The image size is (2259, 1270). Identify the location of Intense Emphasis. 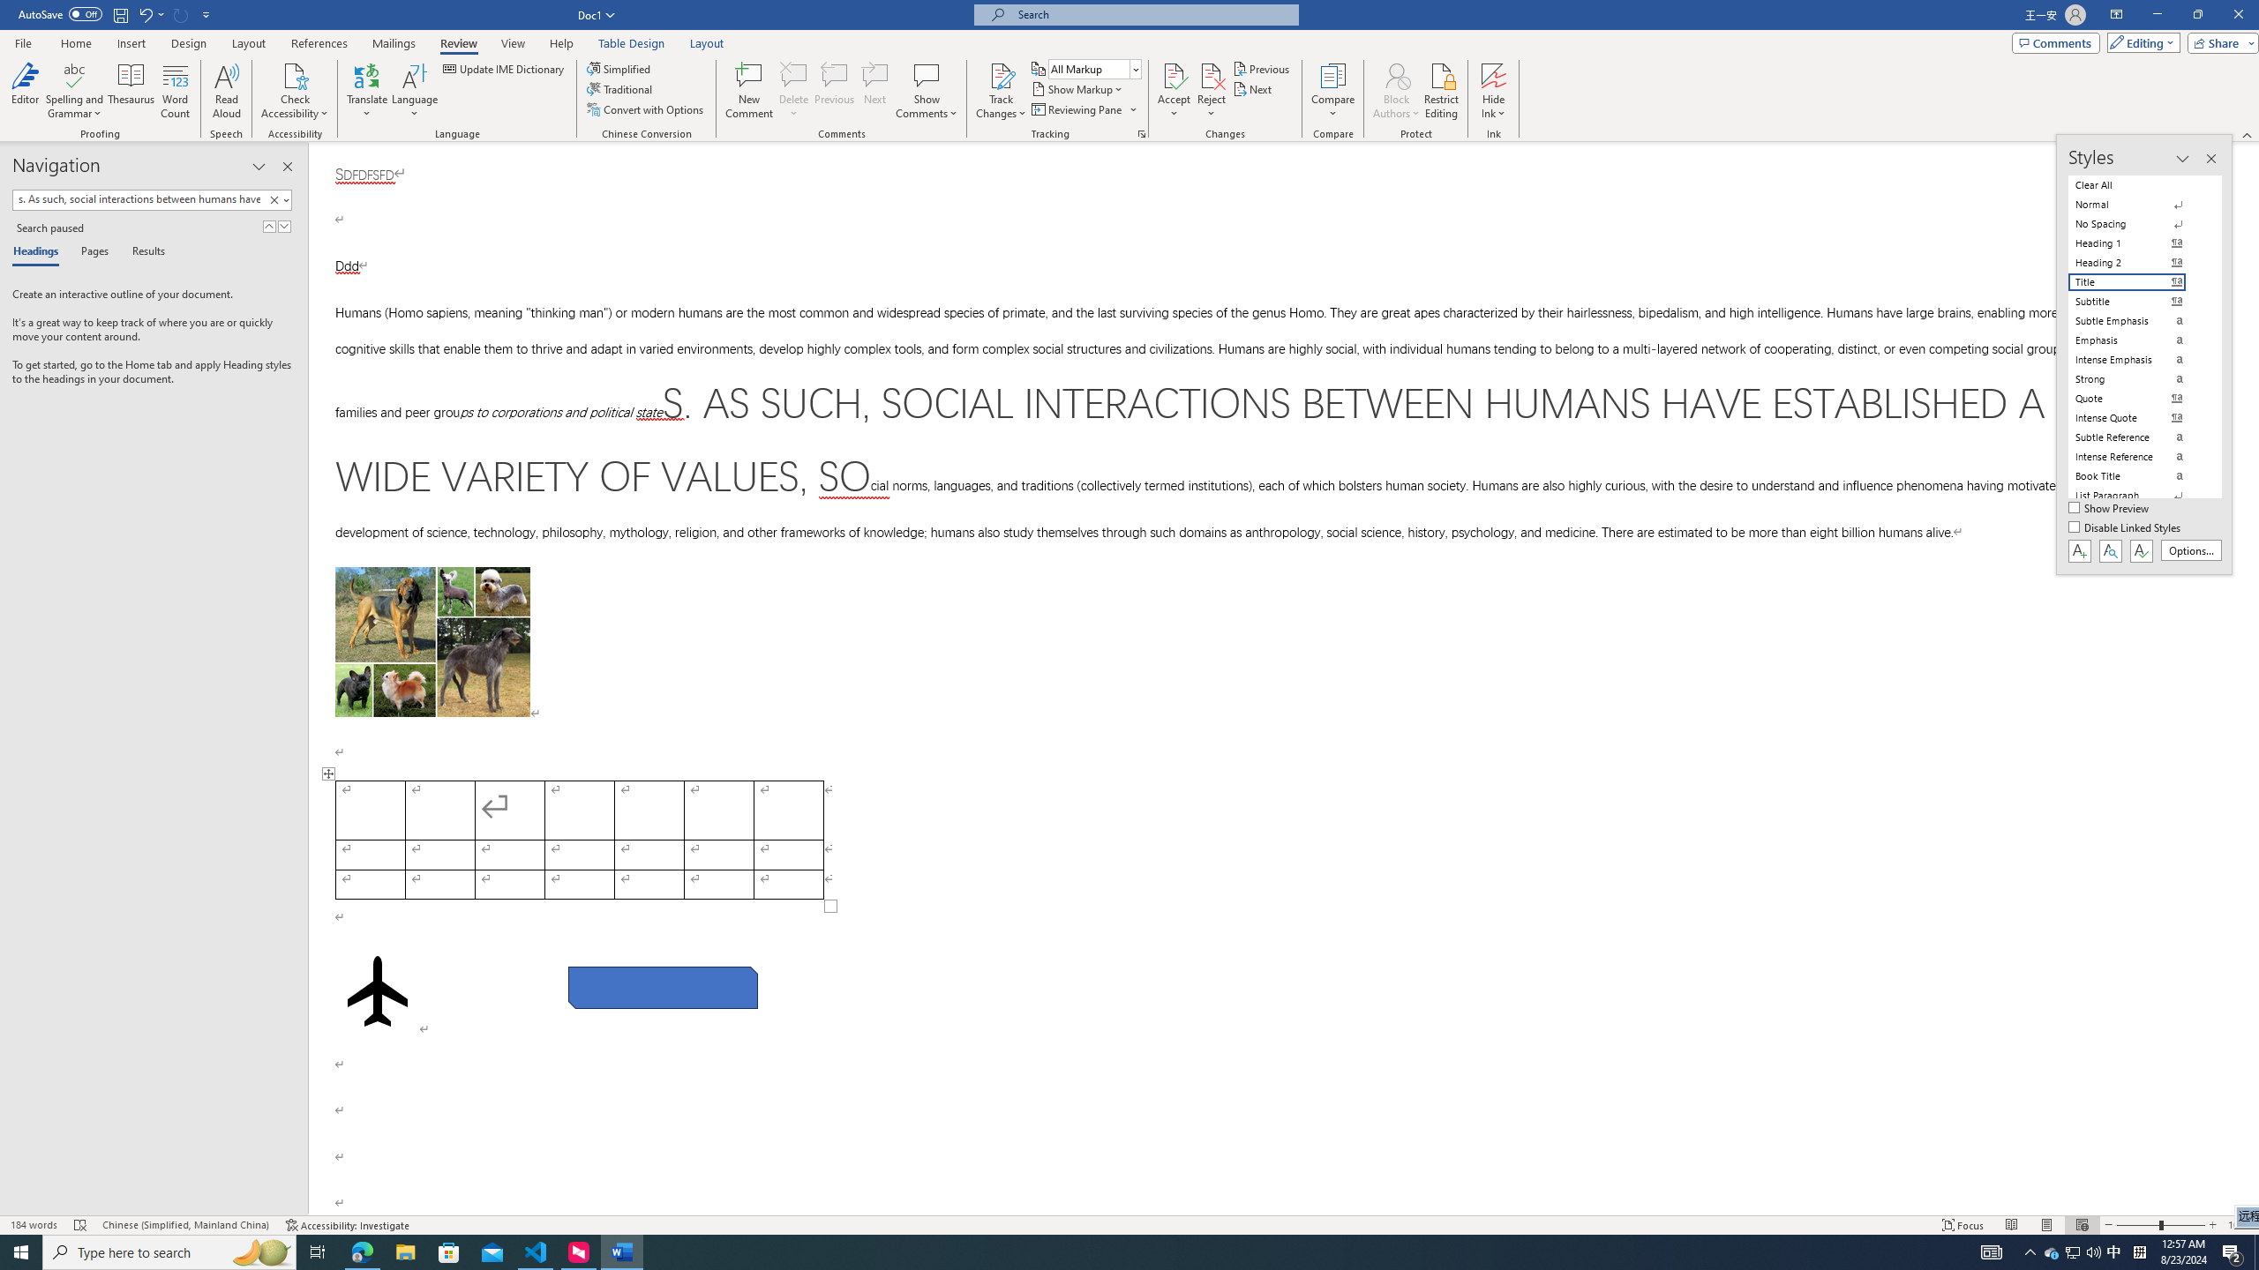
(2137, 360).